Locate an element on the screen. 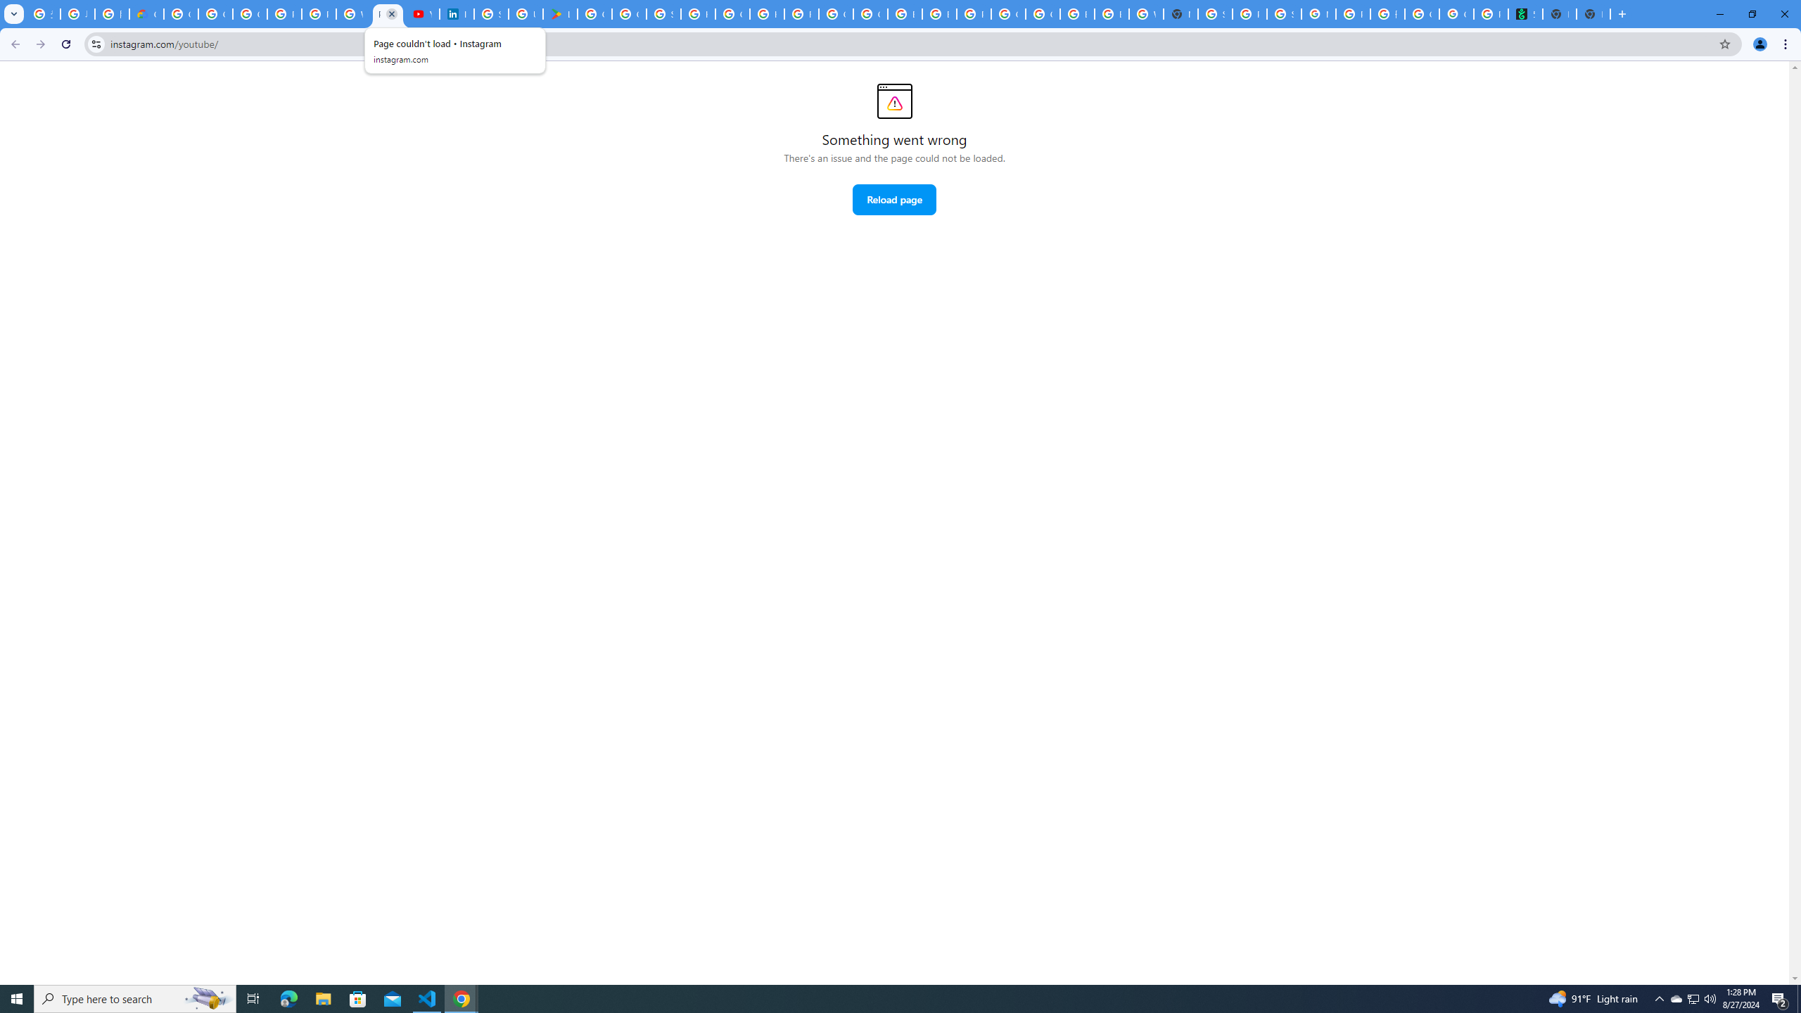 The width and height of the screenshot is (1801, 1013). How do I create a new Google Account? - Google Account Help is located at coordinates (767, 14).